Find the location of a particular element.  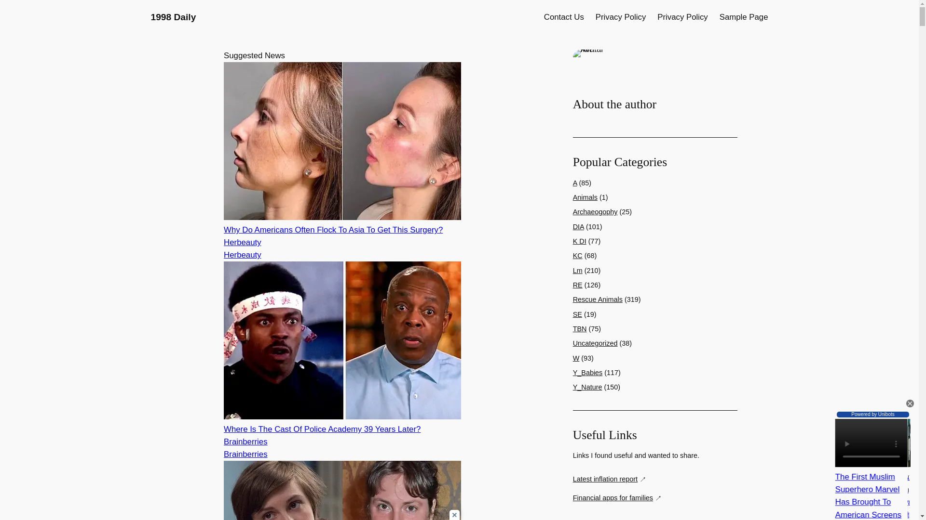

RE is located at coordinates (578, 285).